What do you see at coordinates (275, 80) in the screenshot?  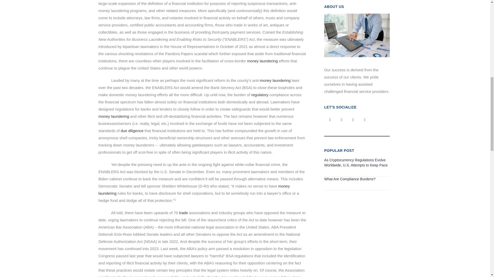 I see `money laundering` at bounding box center [275, 80].